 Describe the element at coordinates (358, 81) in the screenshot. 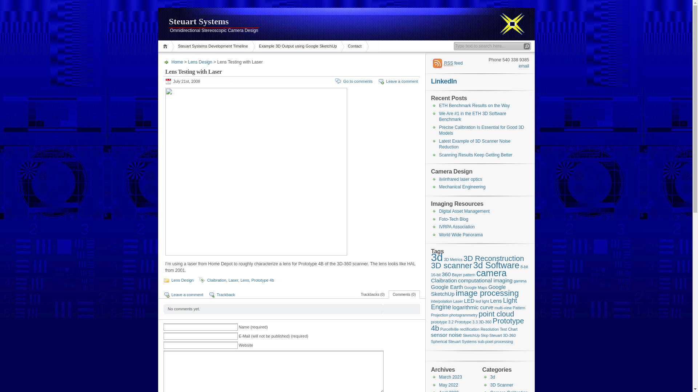

I see `Go to comments` at that location.